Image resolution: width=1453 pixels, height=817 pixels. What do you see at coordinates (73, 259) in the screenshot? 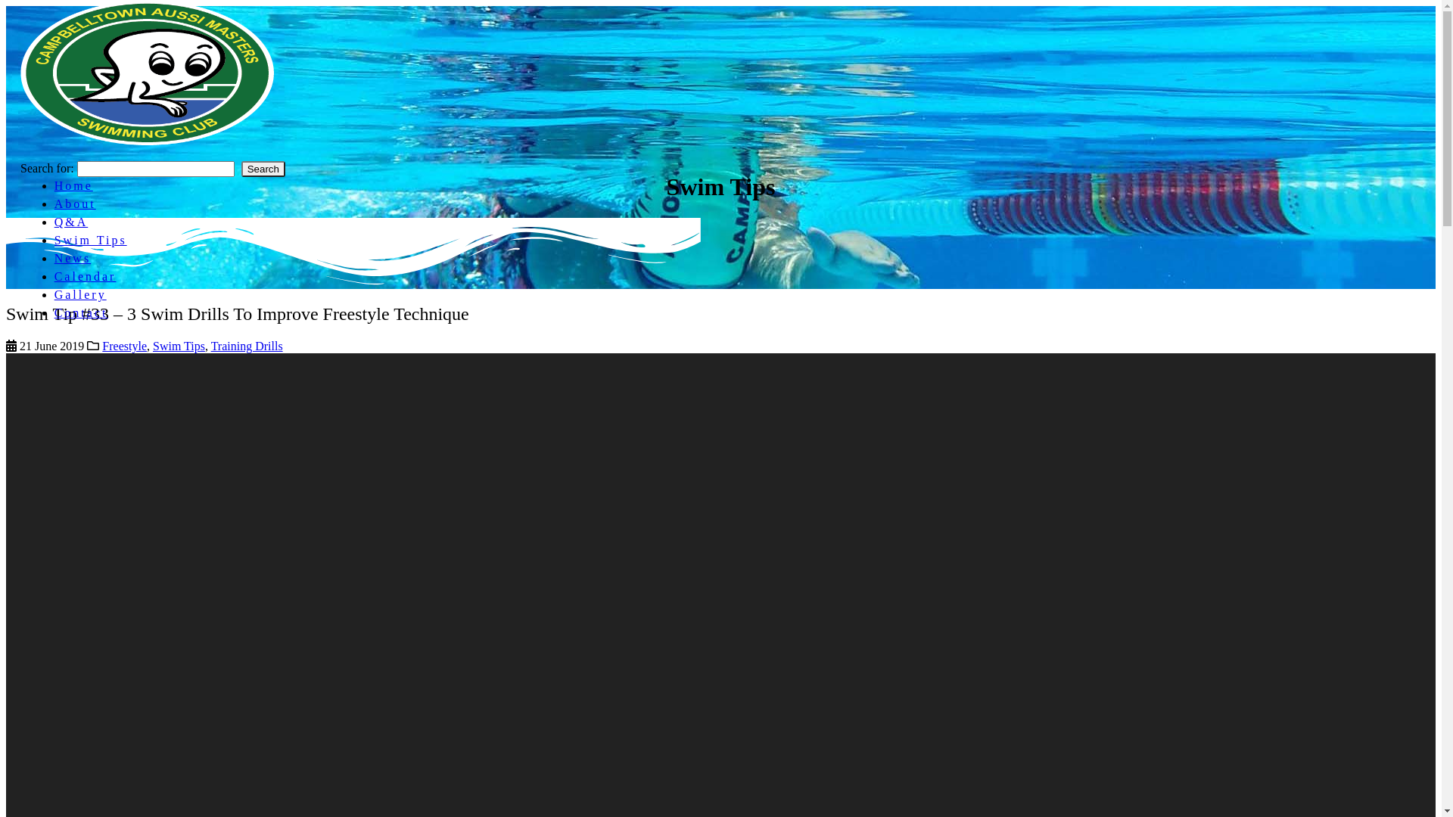
I see `News` at bounding box center [73, 259].